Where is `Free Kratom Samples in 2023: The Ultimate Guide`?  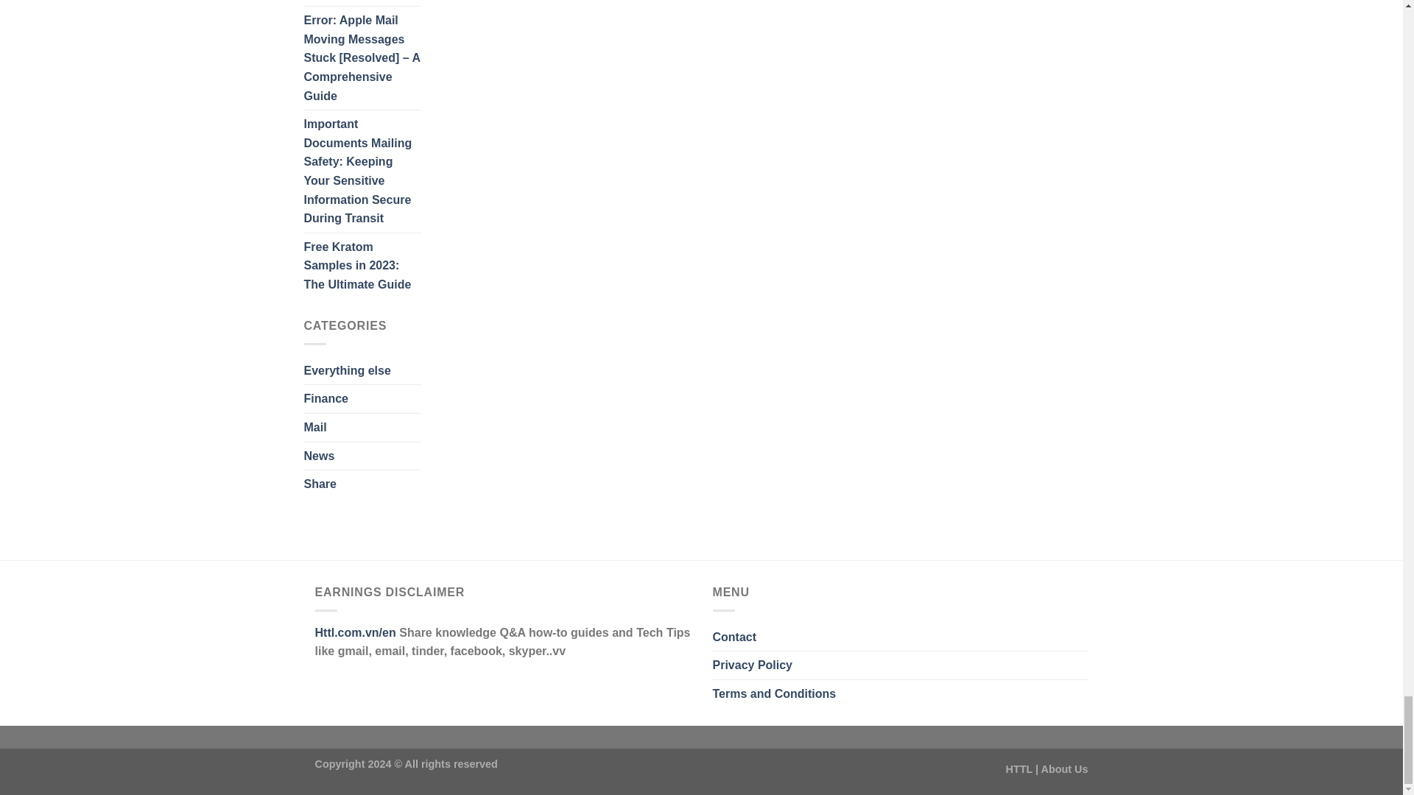
Free Kratom Samples in 2023: The Ultimate Guide is located at coordinates (362, 266).